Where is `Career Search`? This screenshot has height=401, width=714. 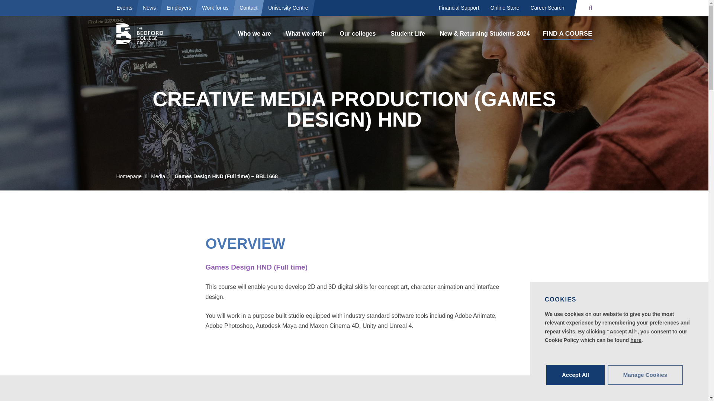
Career Search is located at coordinates (547, 8).